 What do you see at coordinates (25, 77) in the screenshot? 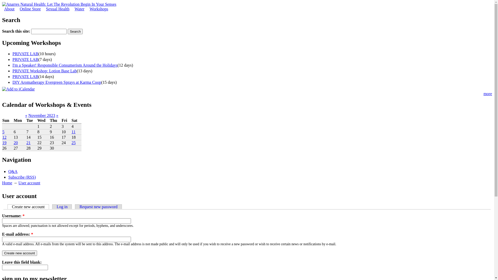
I see `PRIVATE LAB` at bounding box center [25, 77].